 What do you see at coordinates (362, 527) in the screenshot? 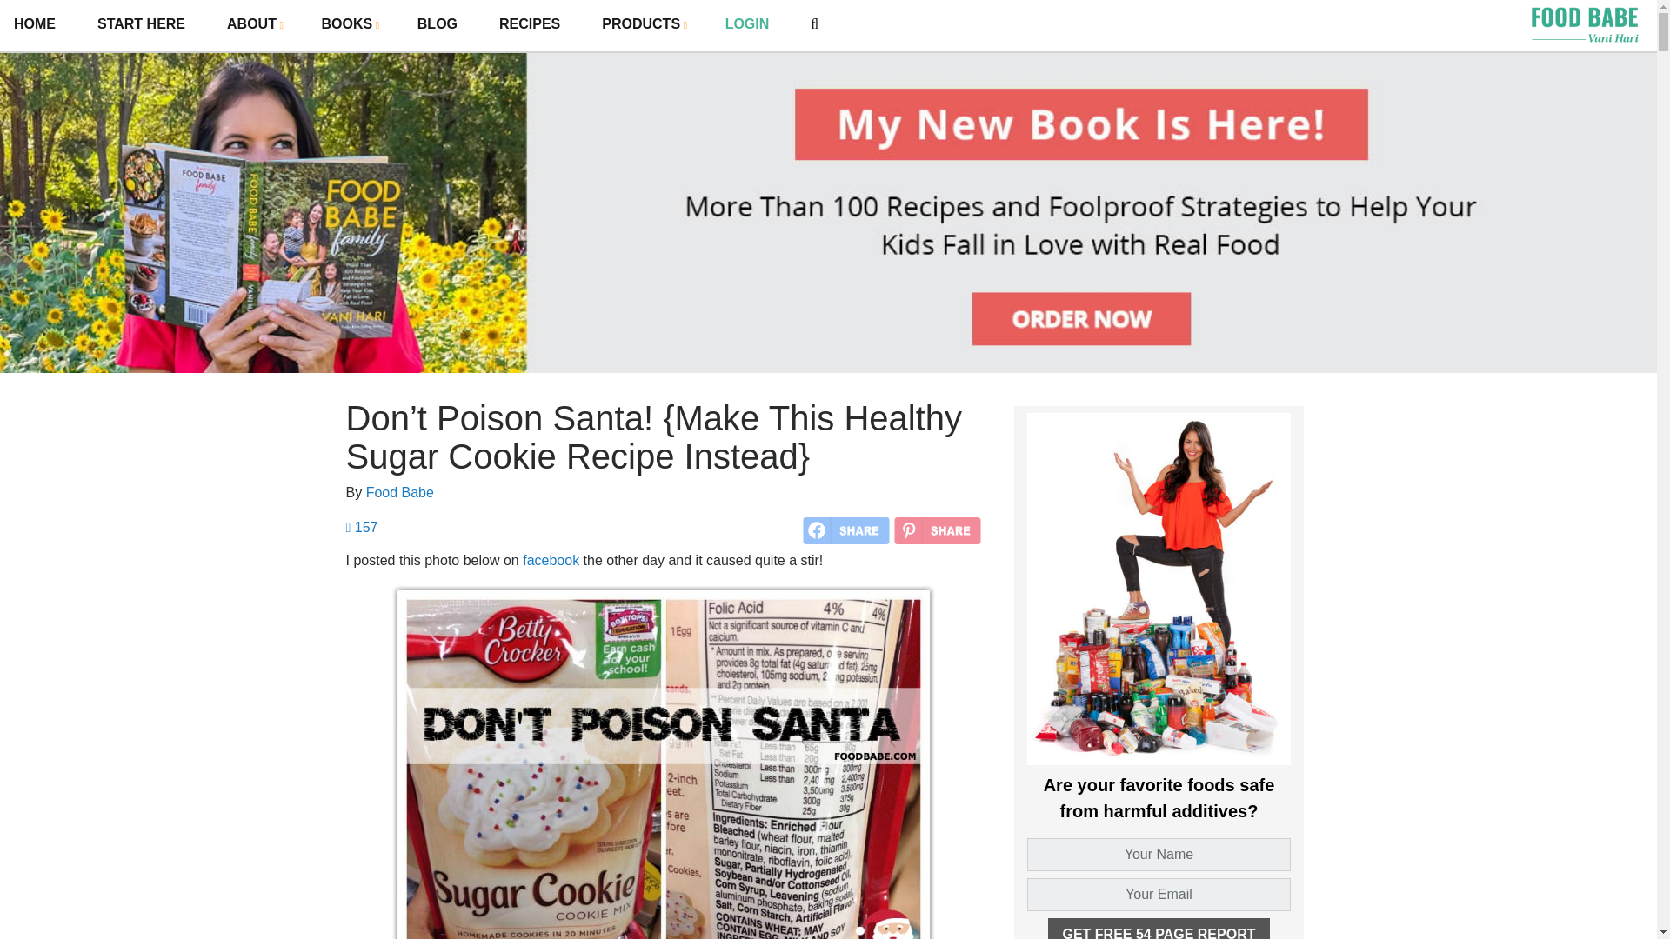
I see `157` at bounding box center [362, 527].